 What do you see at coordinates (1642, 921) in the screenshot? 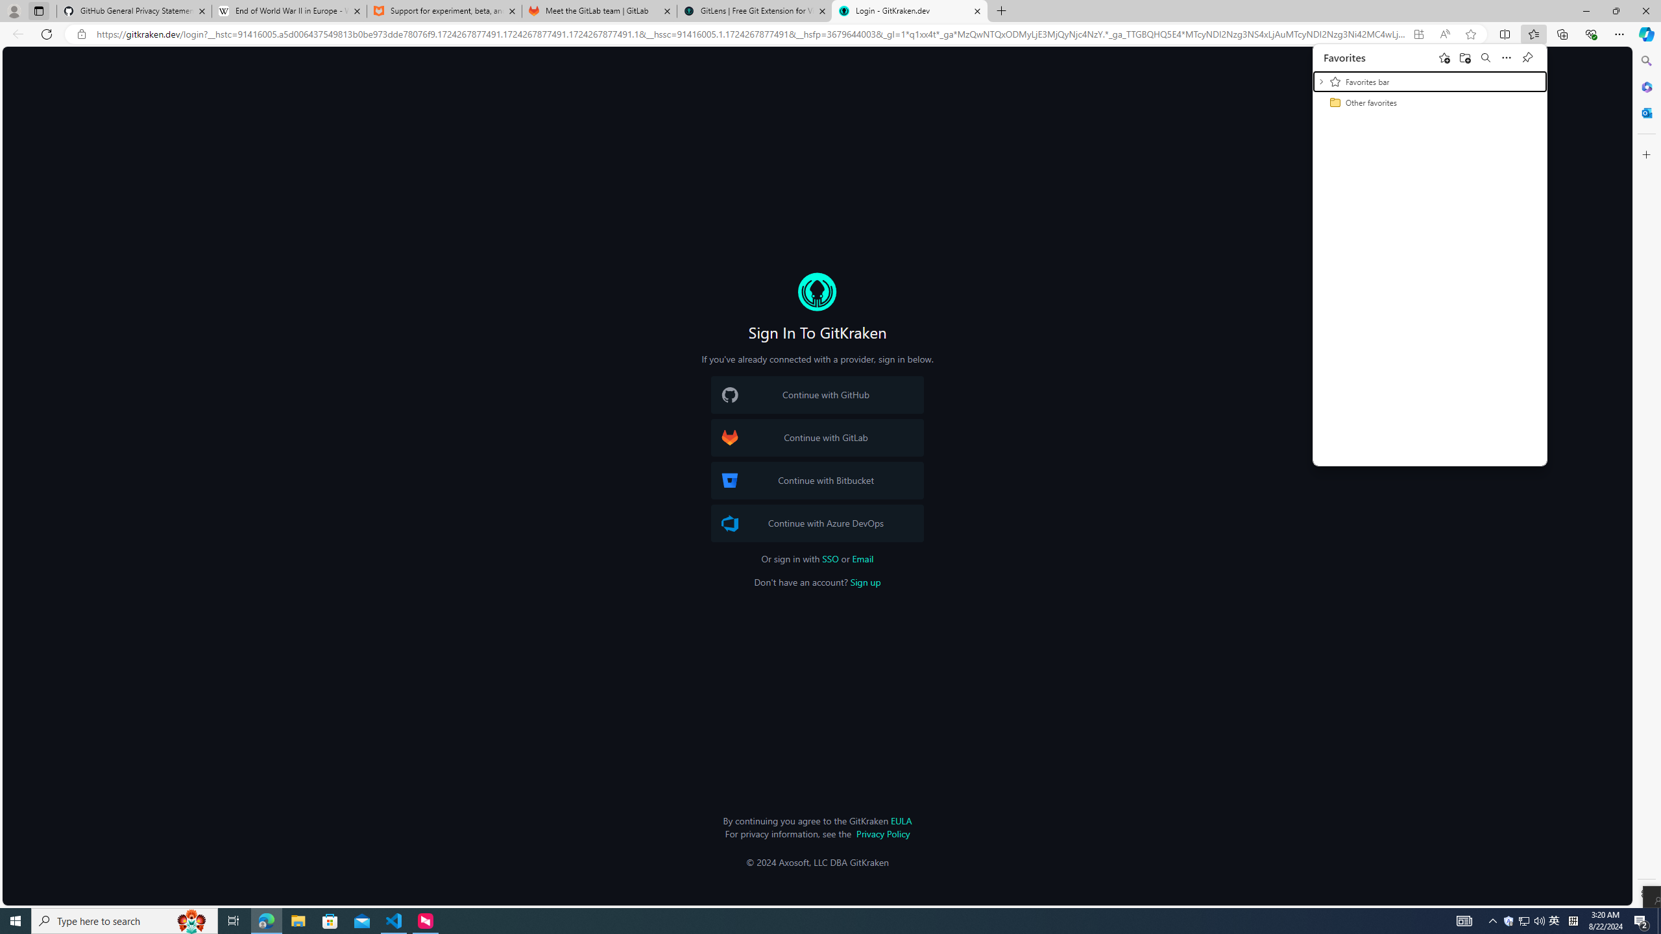
I see `Action Center, 2 new notifications` at bounding box center [1642, 921].